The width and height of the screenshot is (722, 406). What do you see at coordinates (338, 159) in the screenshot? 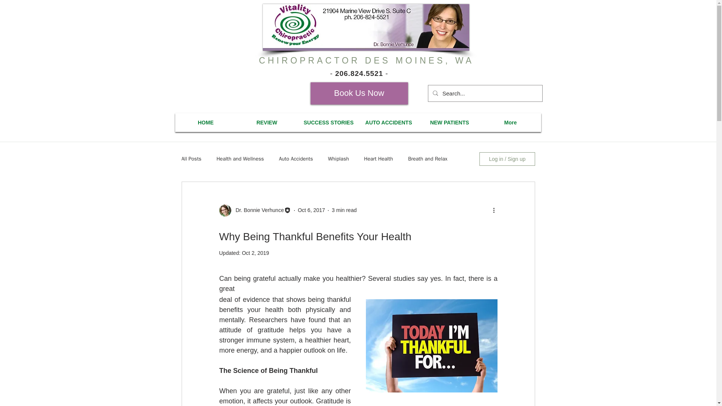
I see `Whiplash` at bounding box center [338, 159].